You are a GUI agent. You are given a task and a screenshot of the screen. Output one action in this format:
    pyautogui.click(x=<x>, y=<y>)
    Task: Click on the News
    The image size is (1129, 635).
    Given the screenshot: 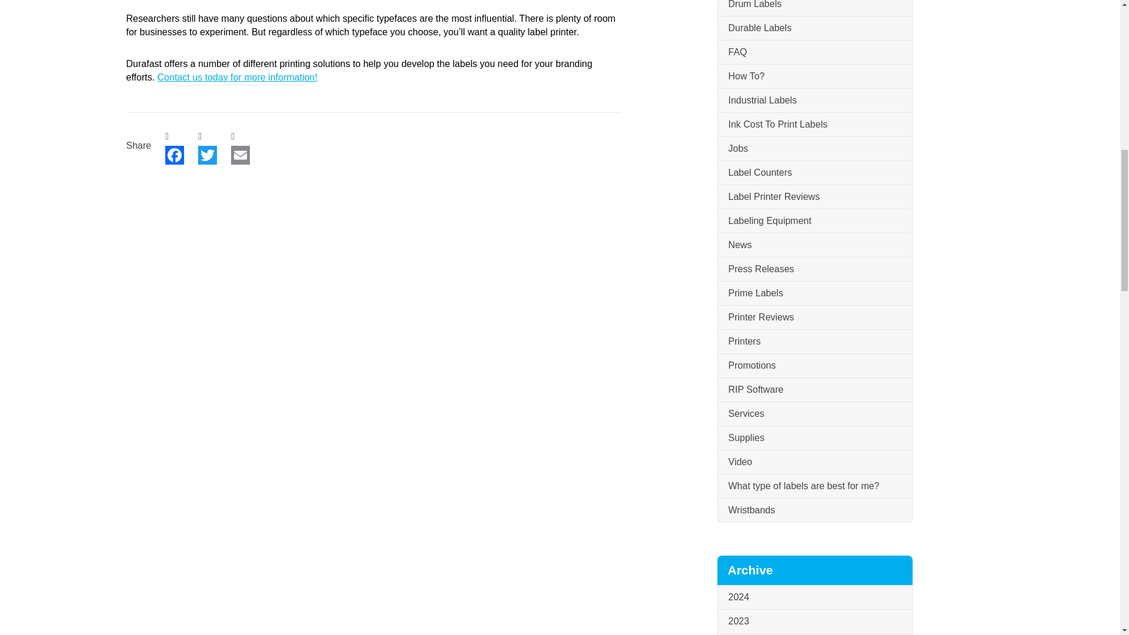 What is the action you would take?
    pyautogui.click(x=814, y=246)
    